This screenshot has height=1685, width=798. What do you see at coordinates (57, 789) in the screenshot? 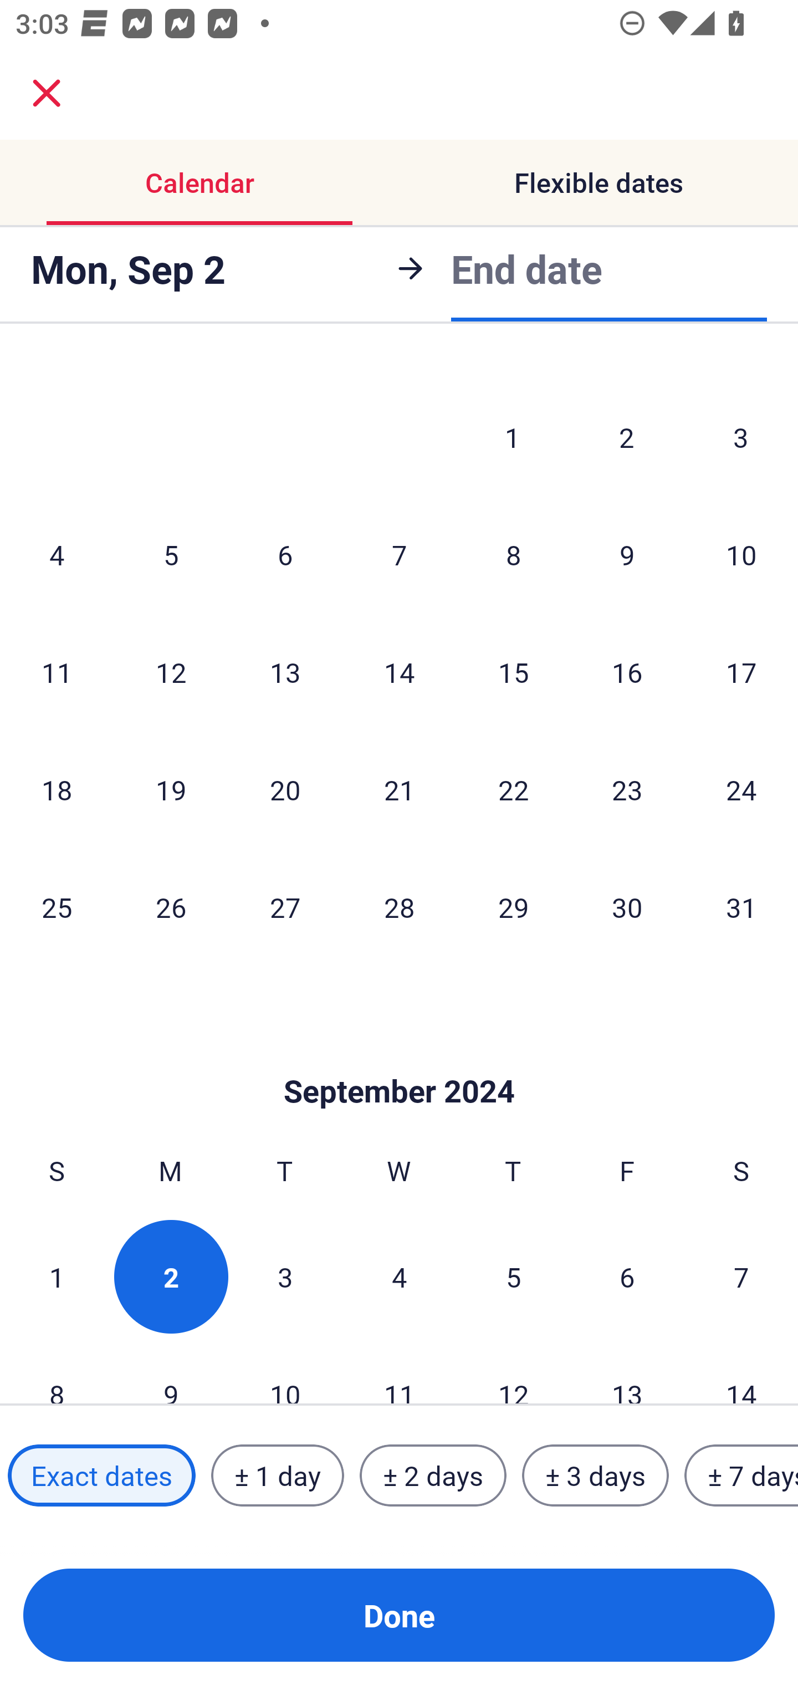
I see `18 Sunday, August 18, 2024` at bounding box center [57, 789].